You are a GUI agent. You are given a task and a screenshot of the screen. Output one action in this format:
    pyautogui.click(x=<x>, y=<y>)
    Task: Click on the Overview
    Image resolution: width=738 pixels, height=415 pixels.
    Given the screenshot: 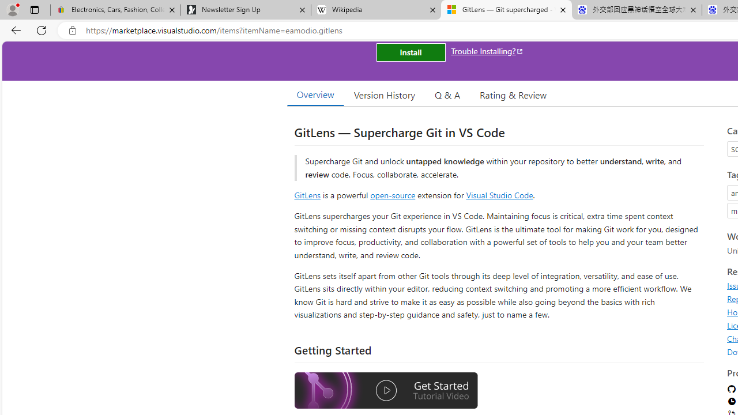 What is the action you would take?
    pyautogui.click(x=315, y=95)
    